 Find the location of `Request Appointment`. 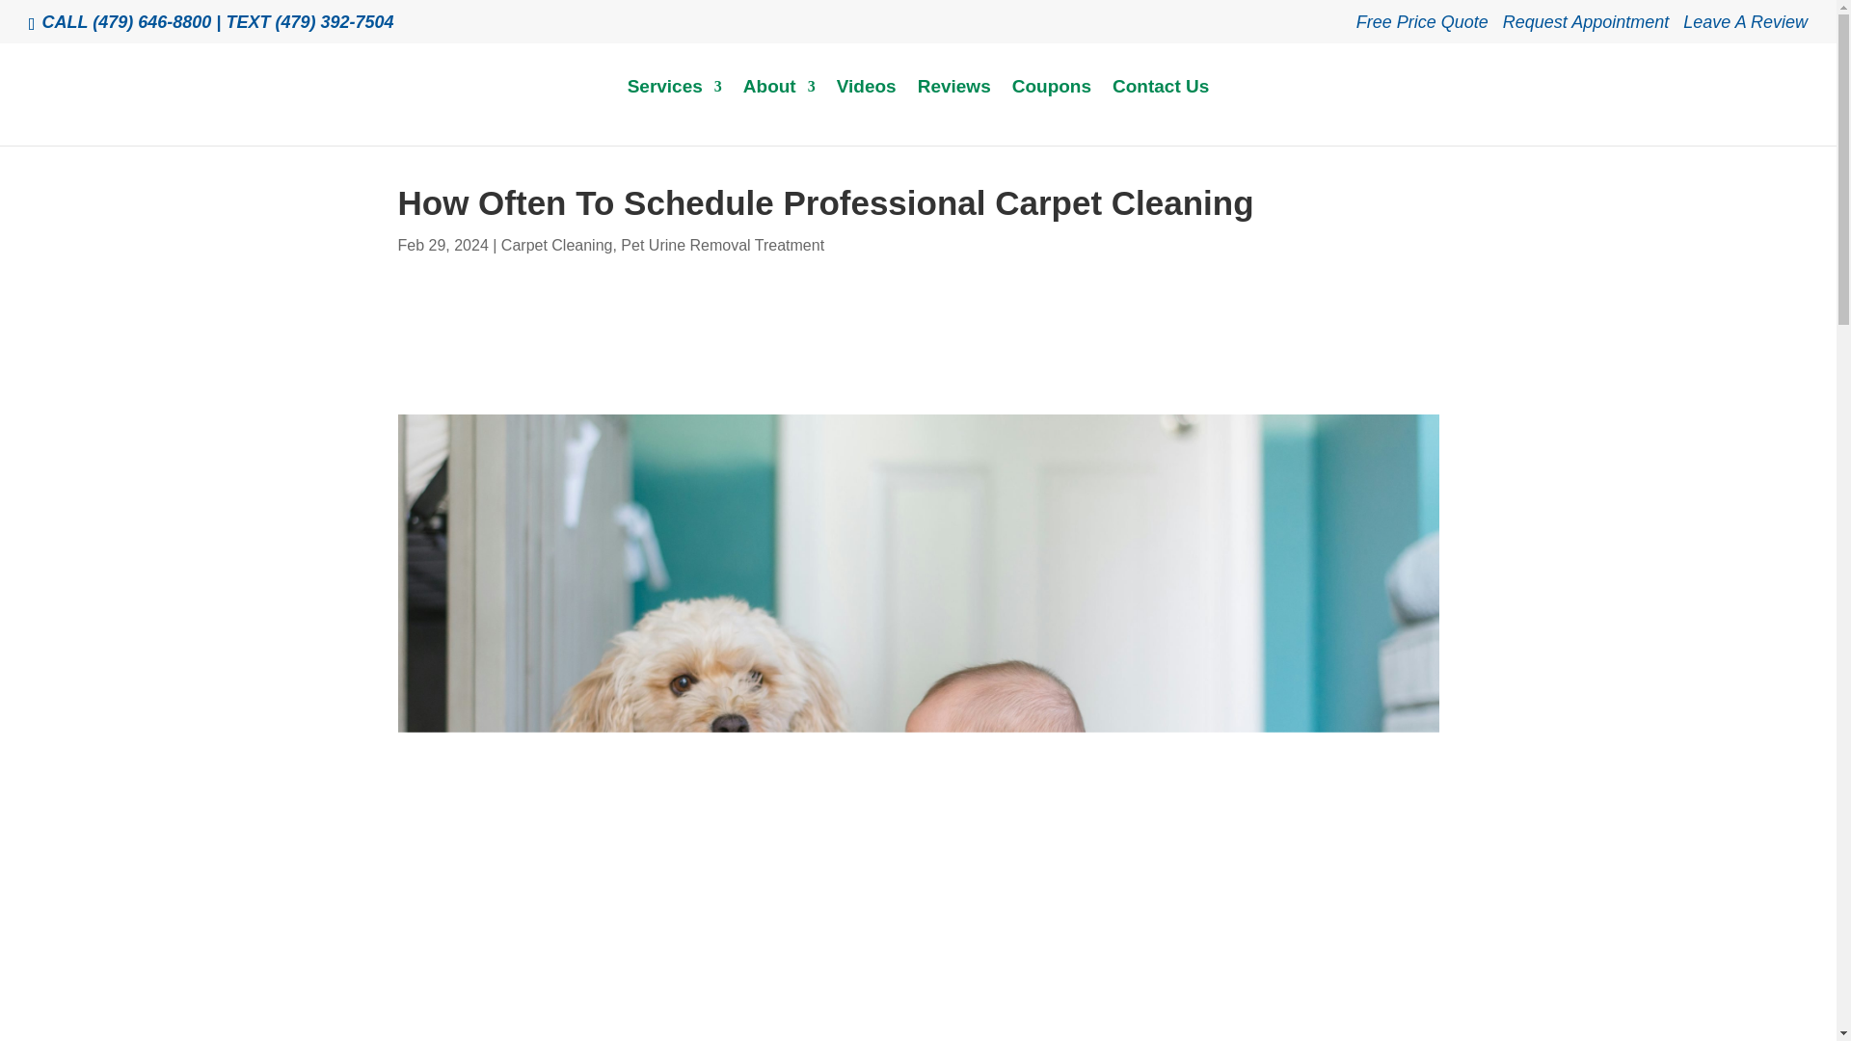

Request Appointment is located at coordinates (1586, 29).